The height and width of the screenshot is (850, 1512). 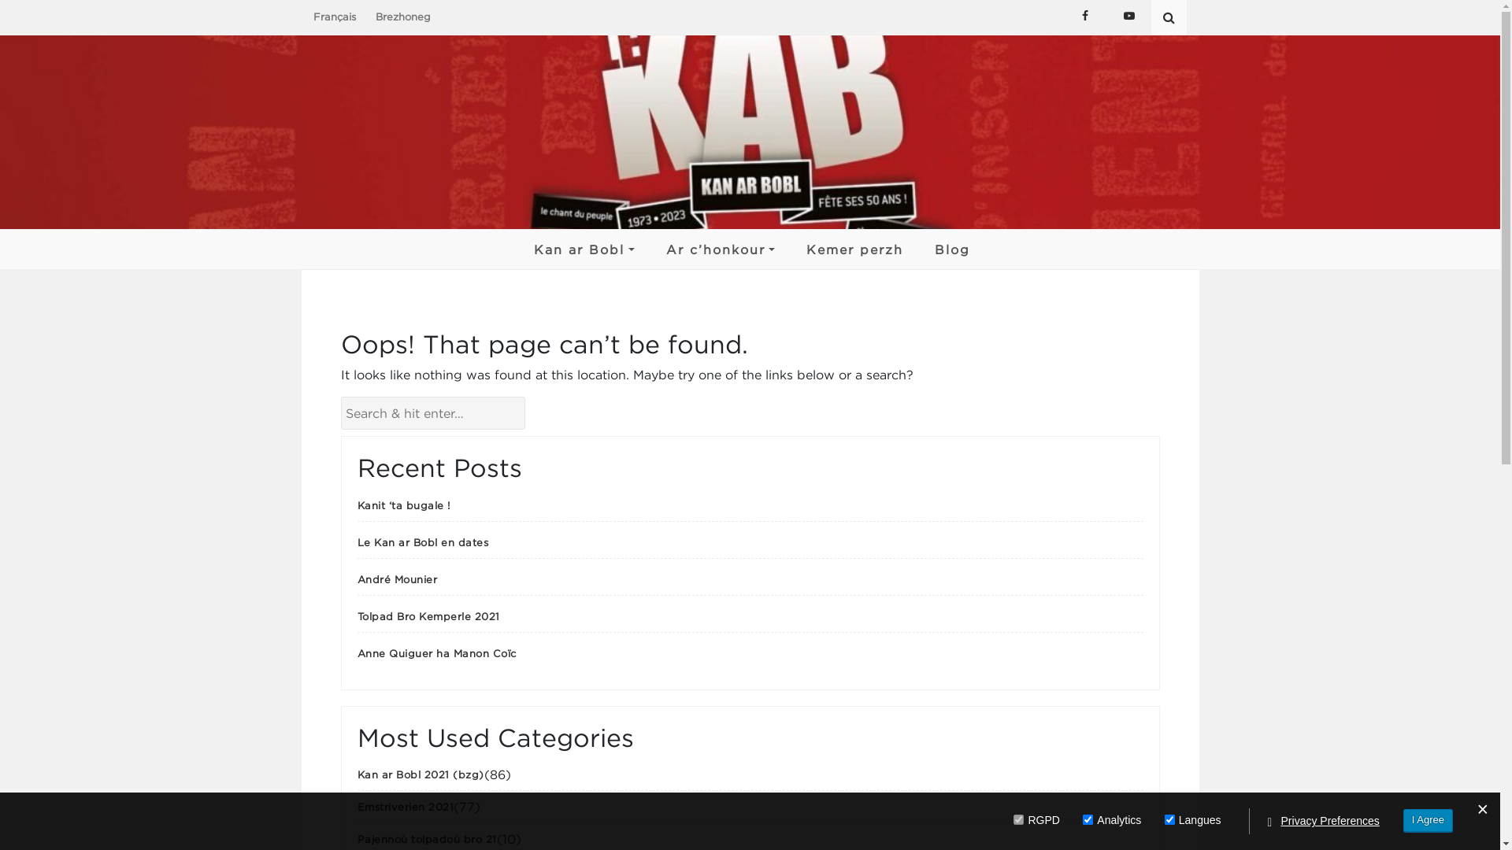 What do you see at coordinates (621, 285) in the screenshot?
I see `Ar gevredigezh` at bounding box center [621, 285].